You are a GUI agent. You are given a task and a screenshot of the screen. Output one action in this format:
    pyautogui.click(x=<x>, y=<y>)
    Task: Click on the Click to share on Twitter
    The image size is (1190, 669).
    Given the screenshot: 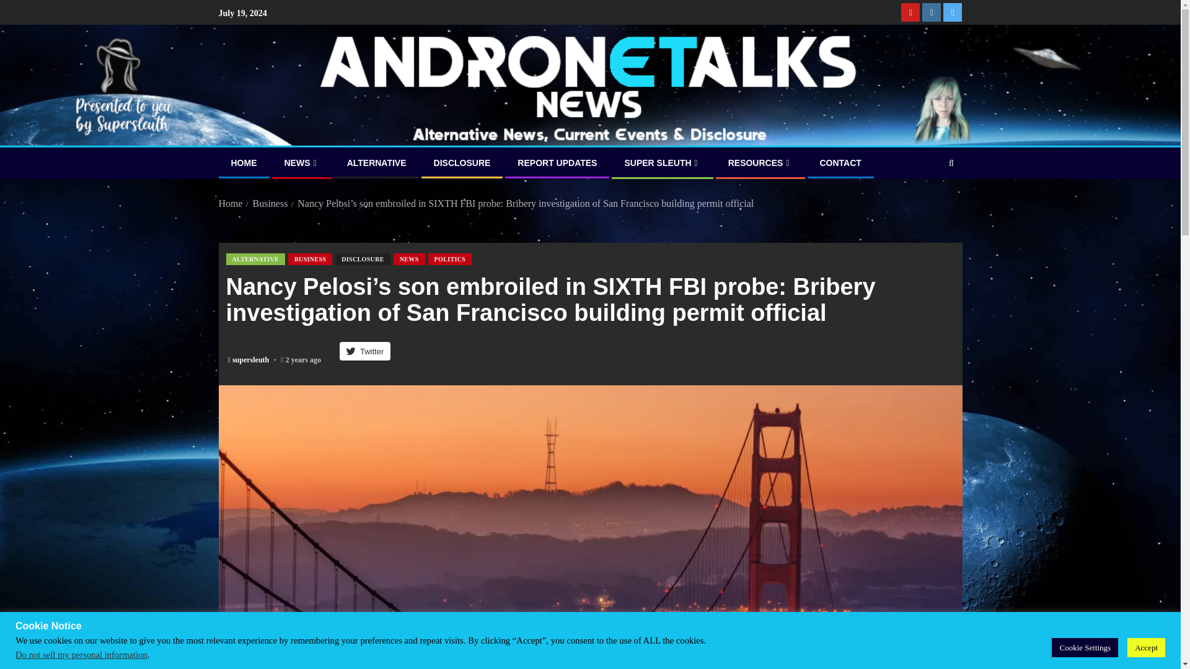 What is the action you would take?
    pyautogui.click(x=364, y=351)
    